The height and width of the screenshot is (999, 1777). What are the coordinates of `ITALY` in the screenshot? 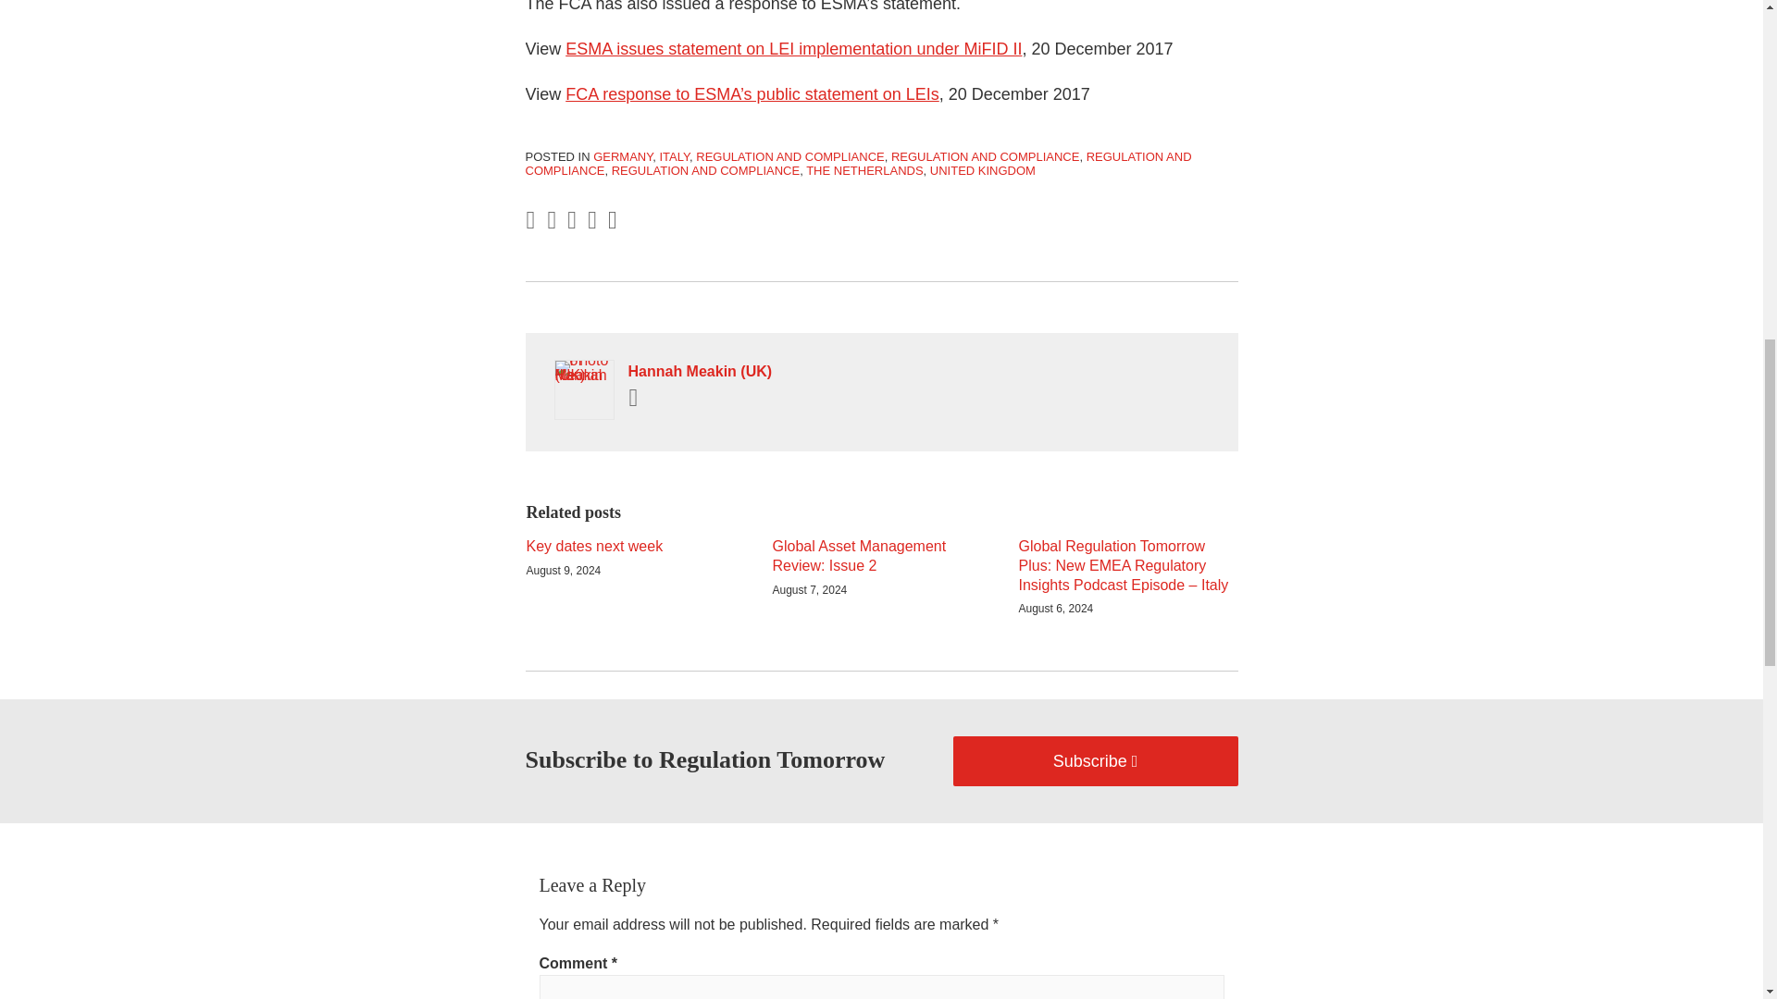 It's located at (674, 157).